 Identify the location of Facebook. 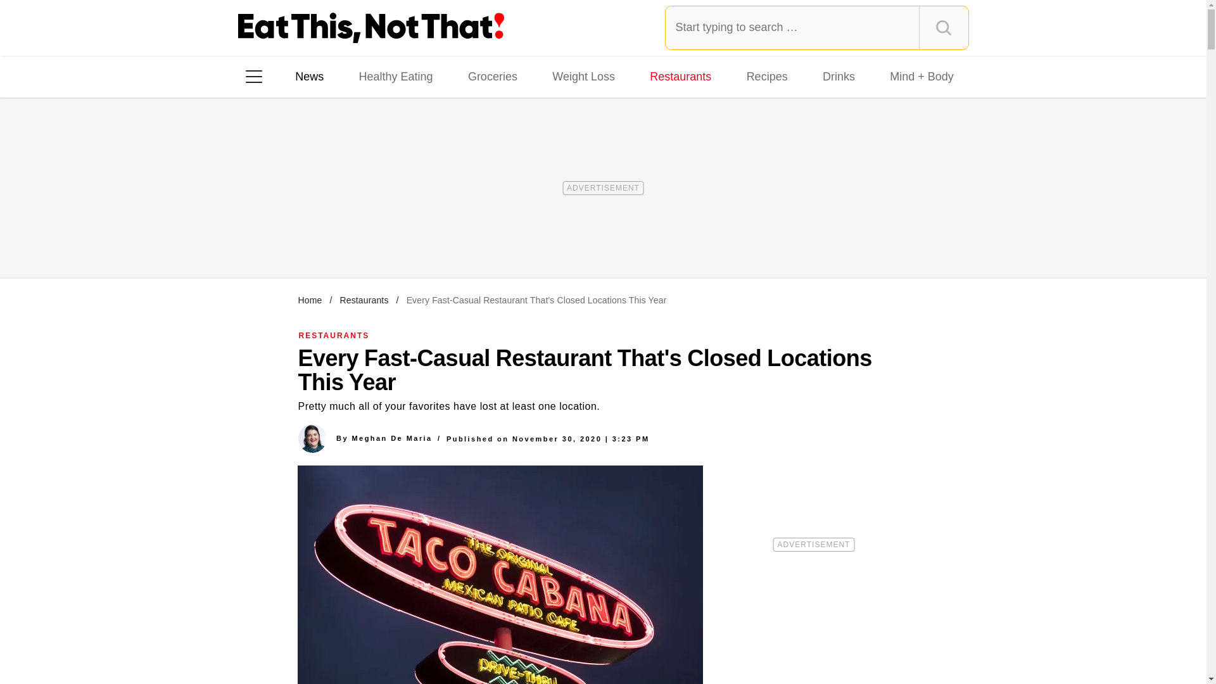
(263, 240).